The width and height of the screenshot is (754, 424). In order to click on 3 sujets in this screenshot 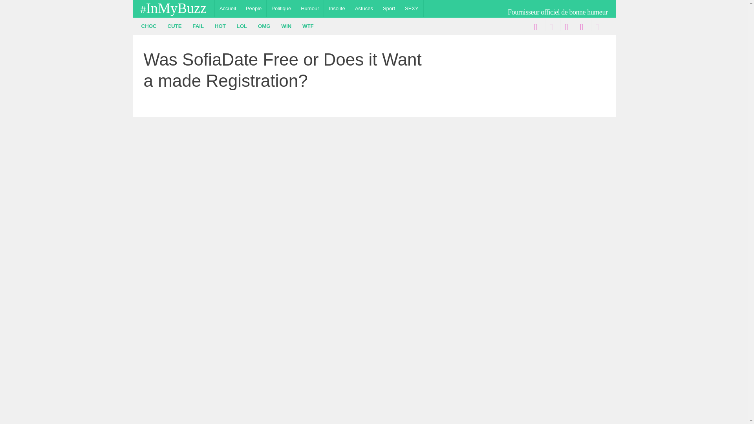, I will do `click(264, 26)`.